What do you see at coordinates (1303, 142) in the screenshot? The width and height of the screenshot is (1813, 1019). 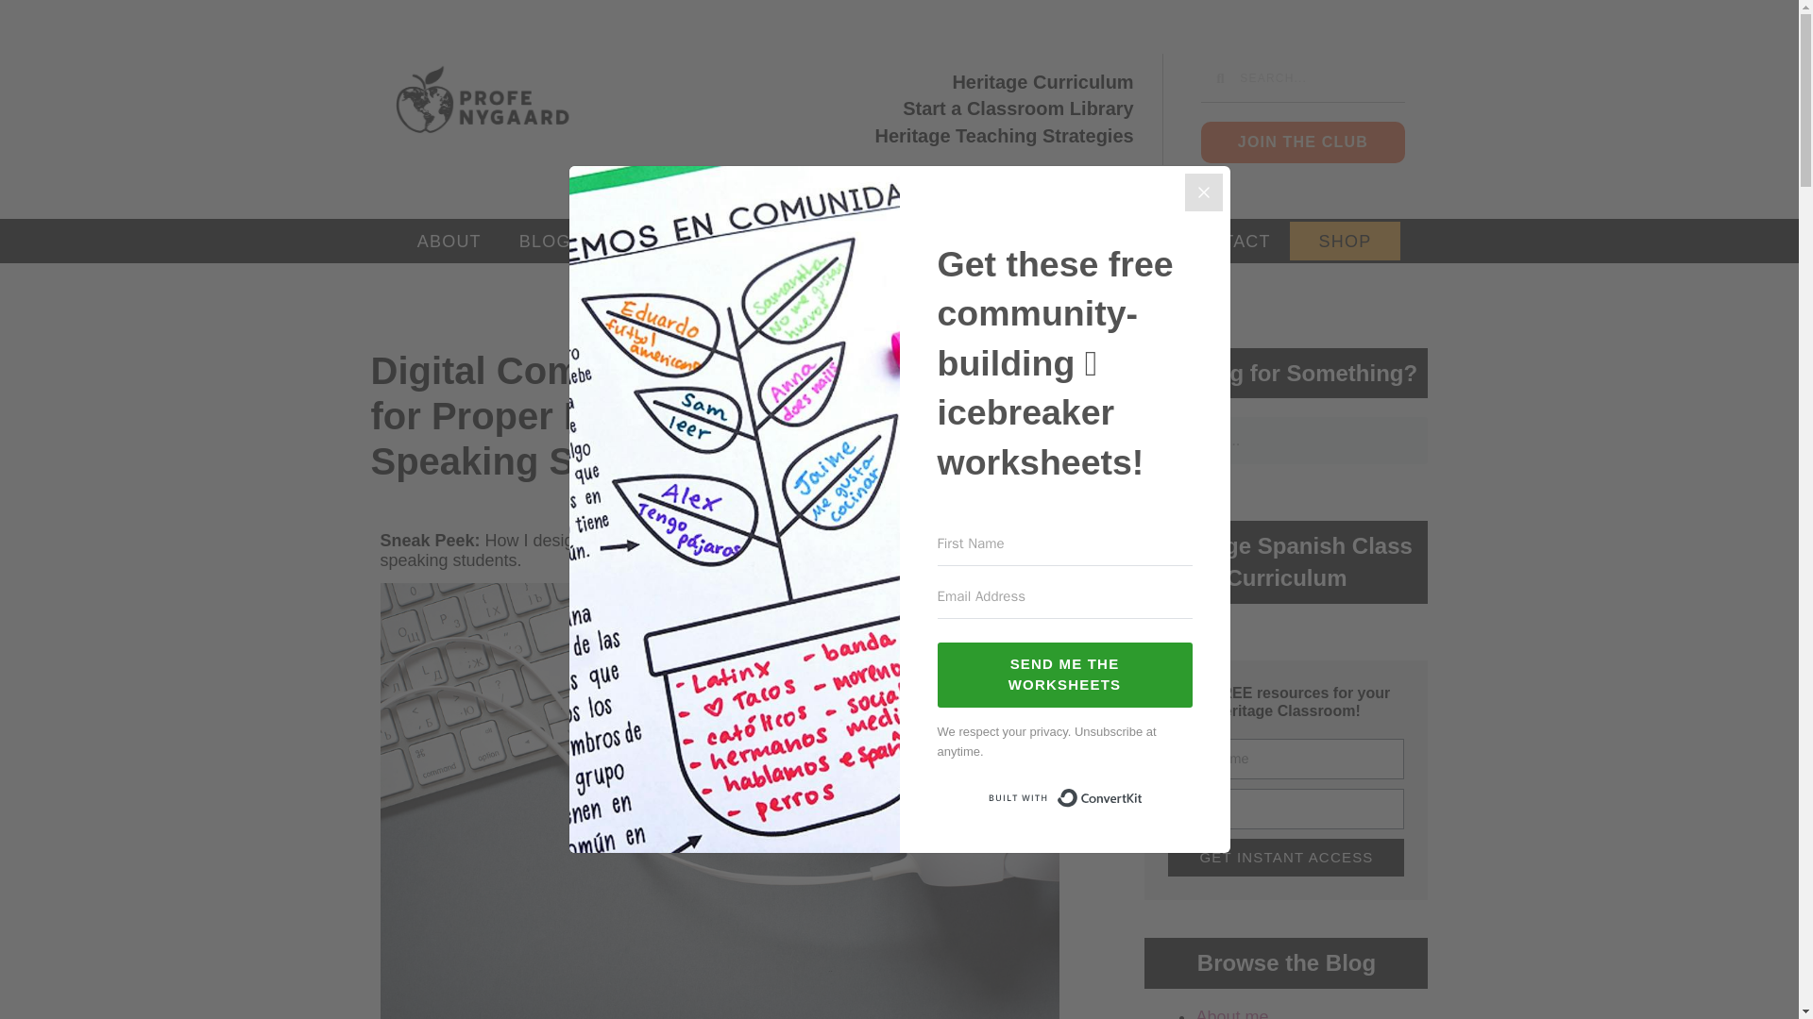 I see `JOIN THE CLUB` at bounding box center [1303, 142].